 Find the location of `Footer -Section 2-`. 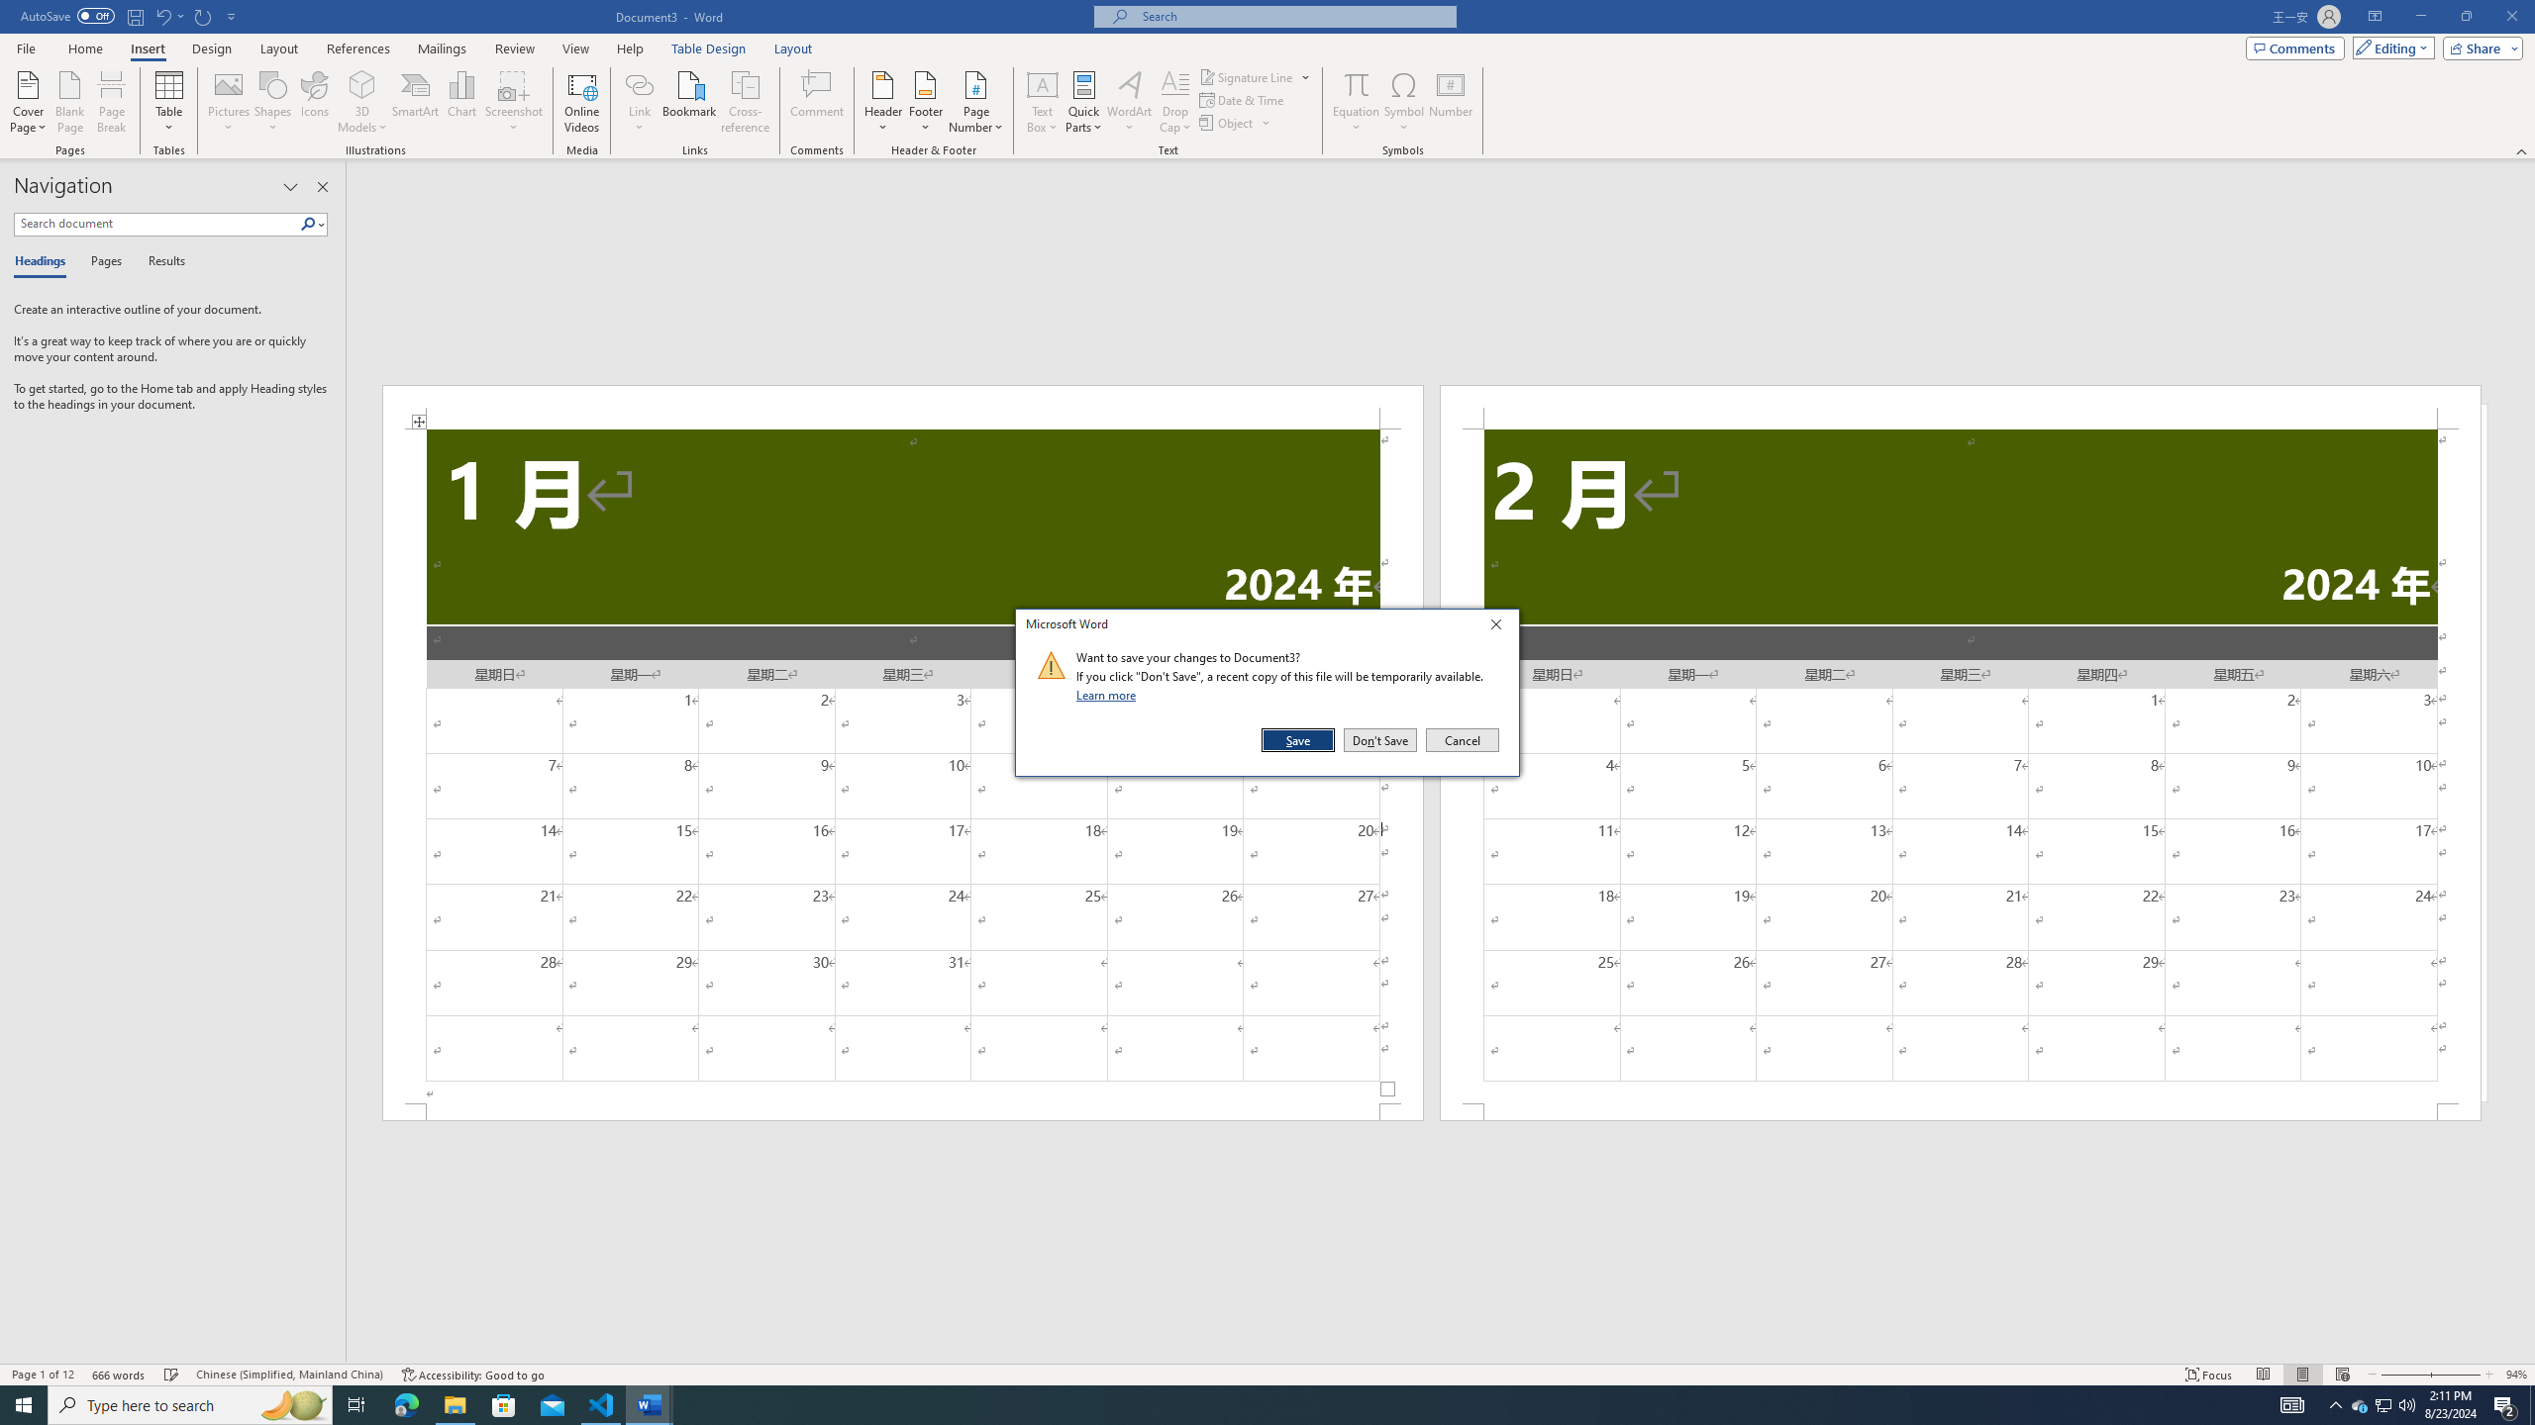

Footer -Section 2- is located at coordinates (2384, 1405).